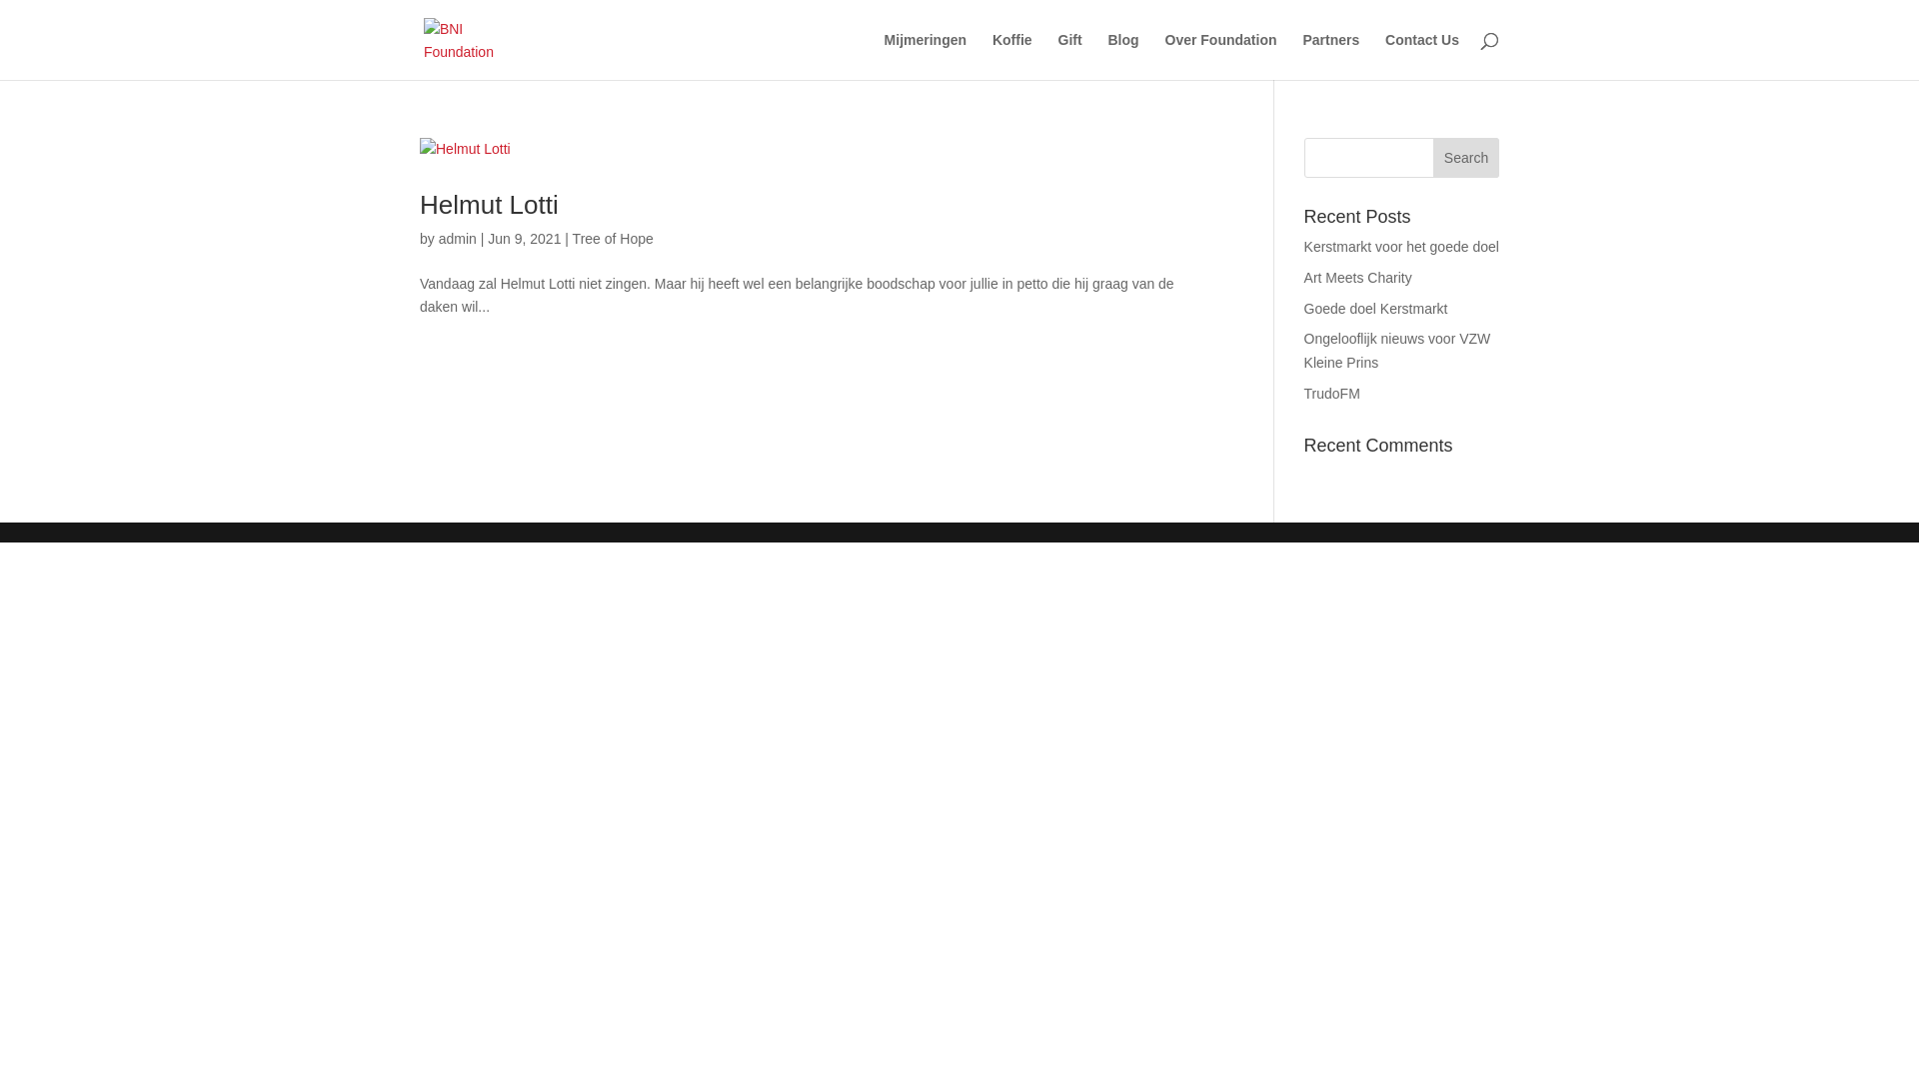 This screenshot has height=1079, width=1919. What do you see at coordinates (926, 56) in the screenshot?
I see `Mijmeringen` at bounding box center [926, 56].